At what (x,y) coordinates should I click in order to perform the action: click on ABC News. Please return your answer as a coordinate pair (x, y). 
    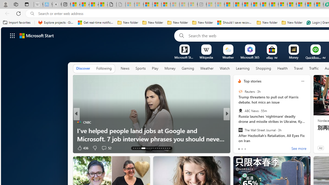
    Looking at the image, I should click on (240, 111).